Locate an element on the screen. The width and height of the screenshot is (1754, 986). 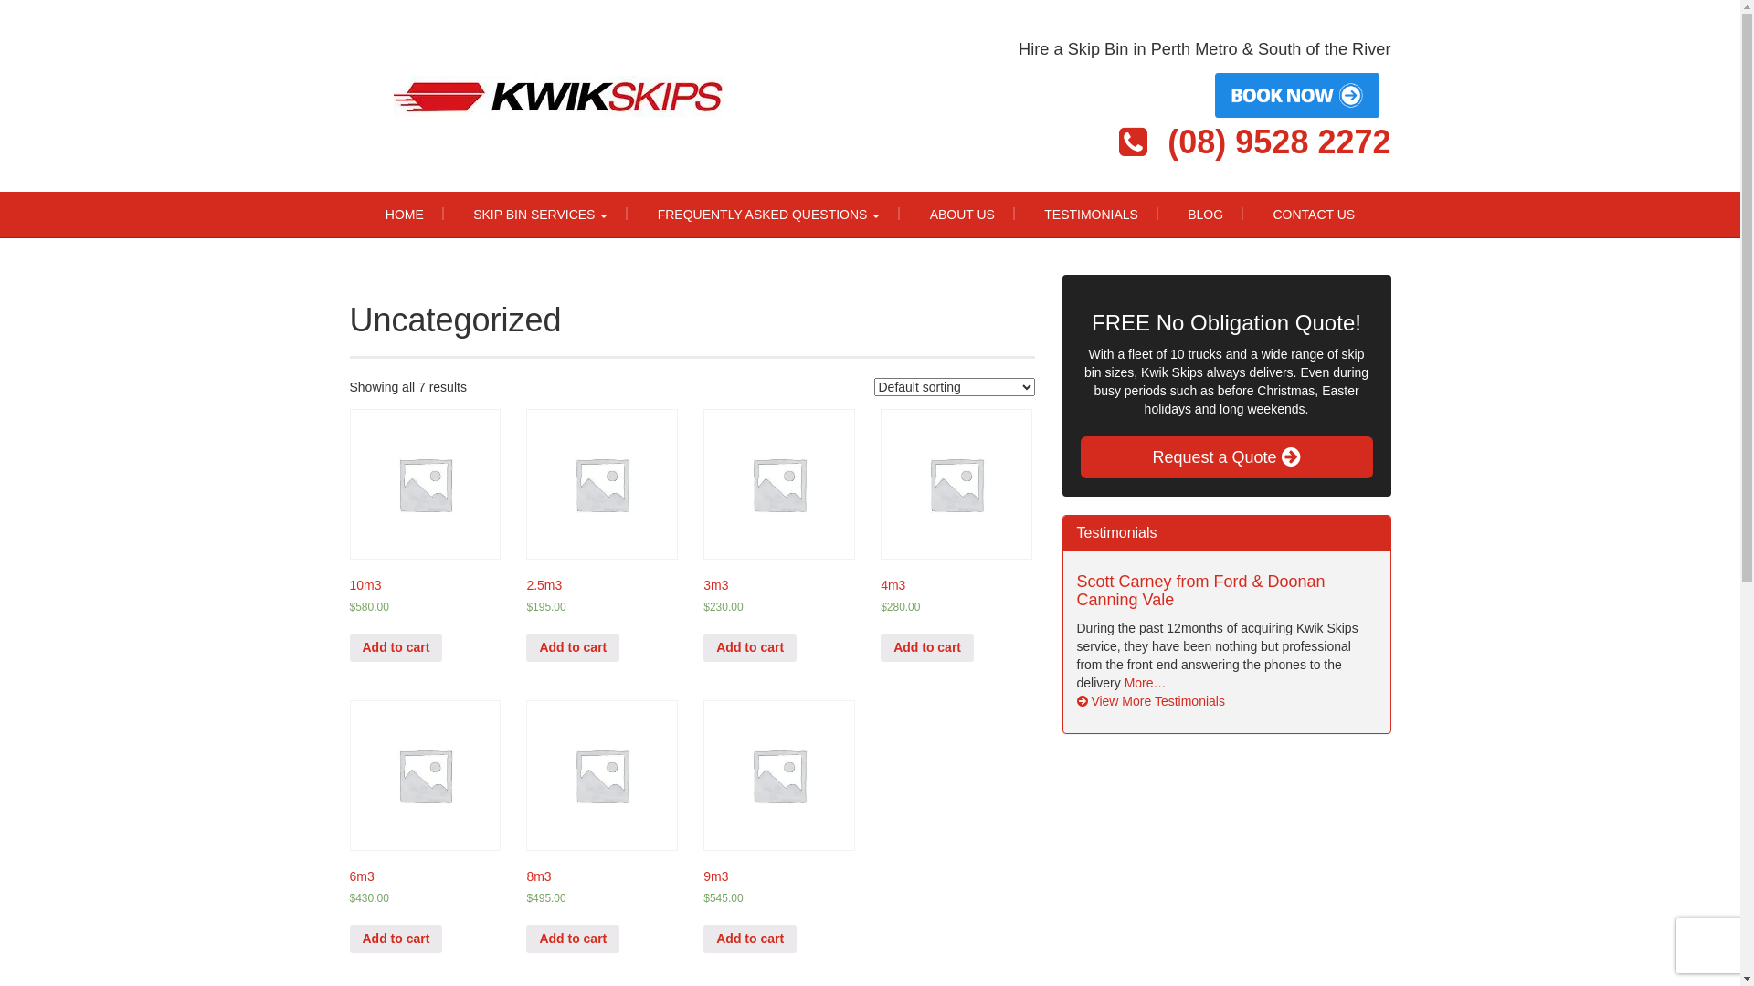
10m3
$580.00 is located at coordinates (424, 532).